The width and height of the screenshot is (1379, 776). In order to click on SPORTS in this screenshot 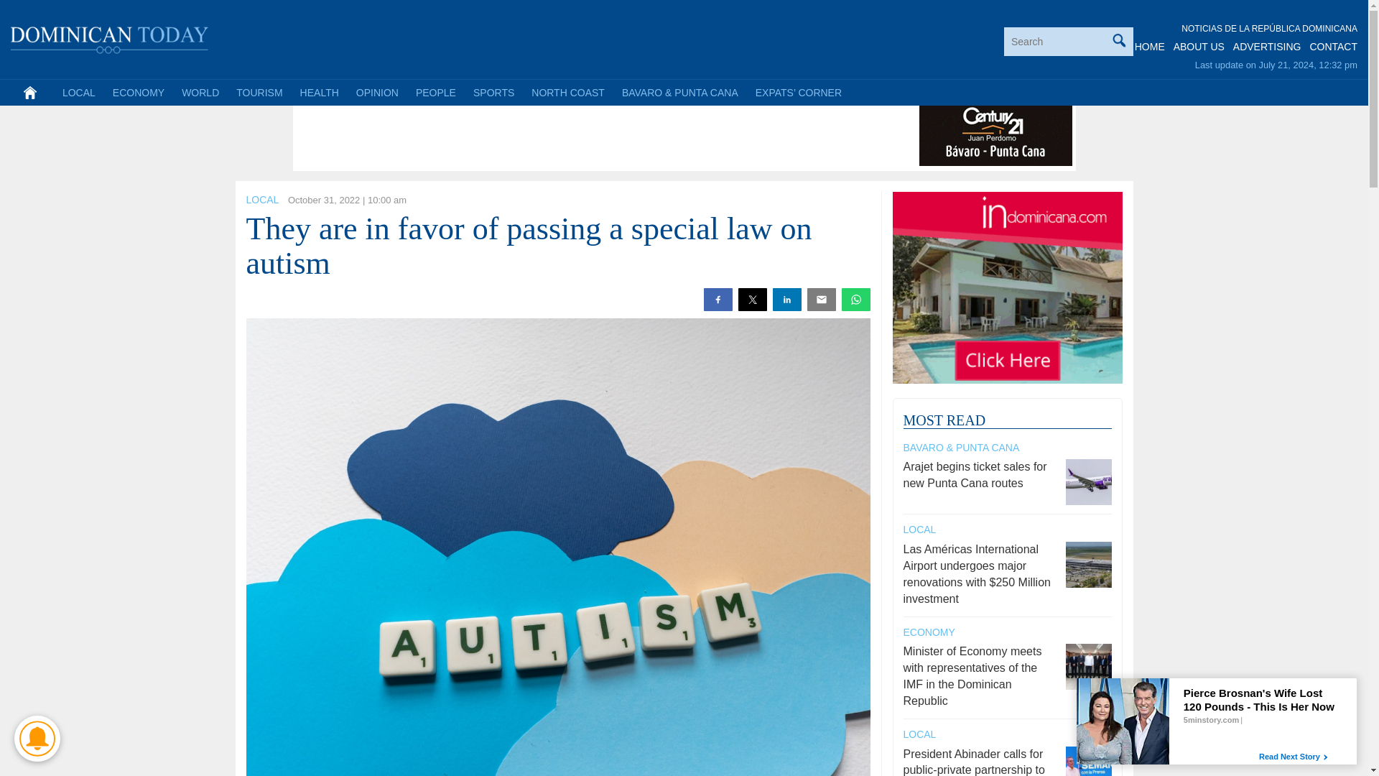, I will do `click(493, 92)`.